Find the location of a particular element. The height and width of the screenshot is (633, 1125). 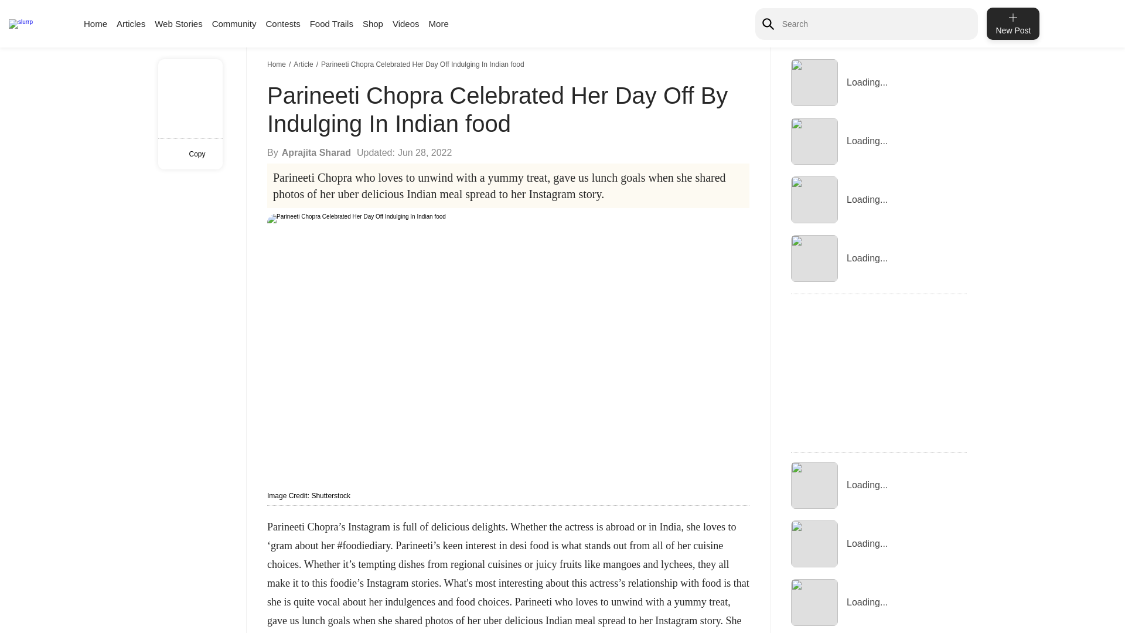

Article is located at coordinates (305, 64).